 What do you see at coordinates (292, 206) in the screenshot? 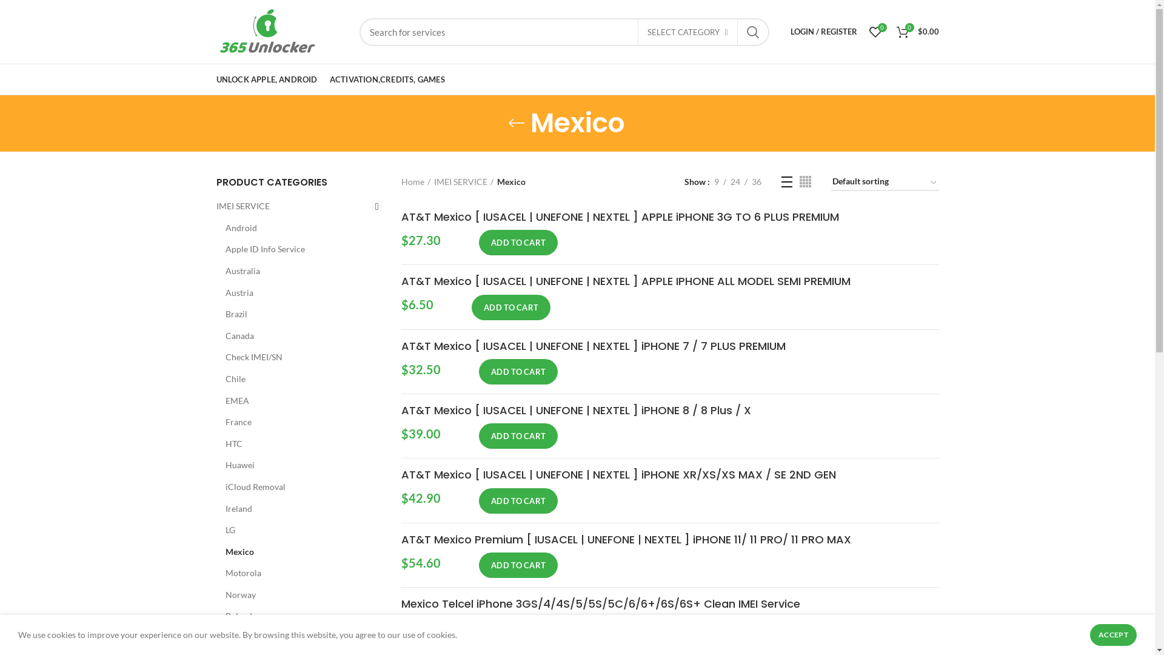
I see `IMEI SERVICE` at bounding box center [292, 206].